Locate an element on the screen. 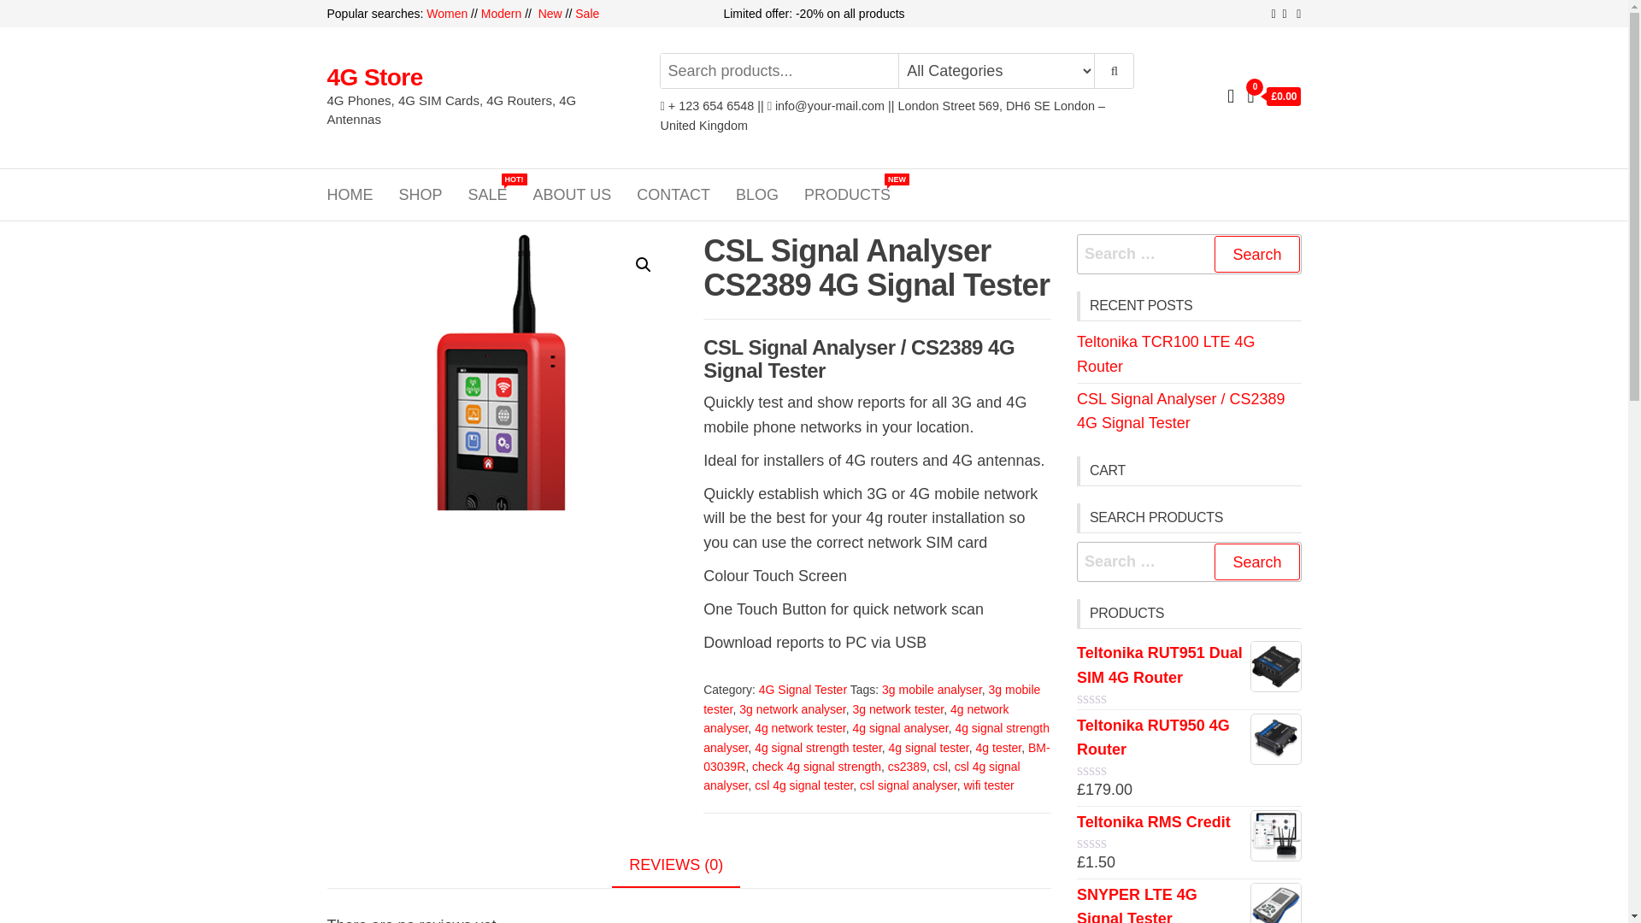  csl-signal-analyser-cs2389 is located at coordinates (501, 403).